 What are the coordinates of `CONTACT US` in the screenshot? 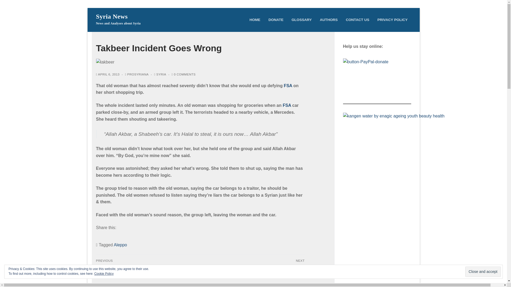 It's located at (357, 20).